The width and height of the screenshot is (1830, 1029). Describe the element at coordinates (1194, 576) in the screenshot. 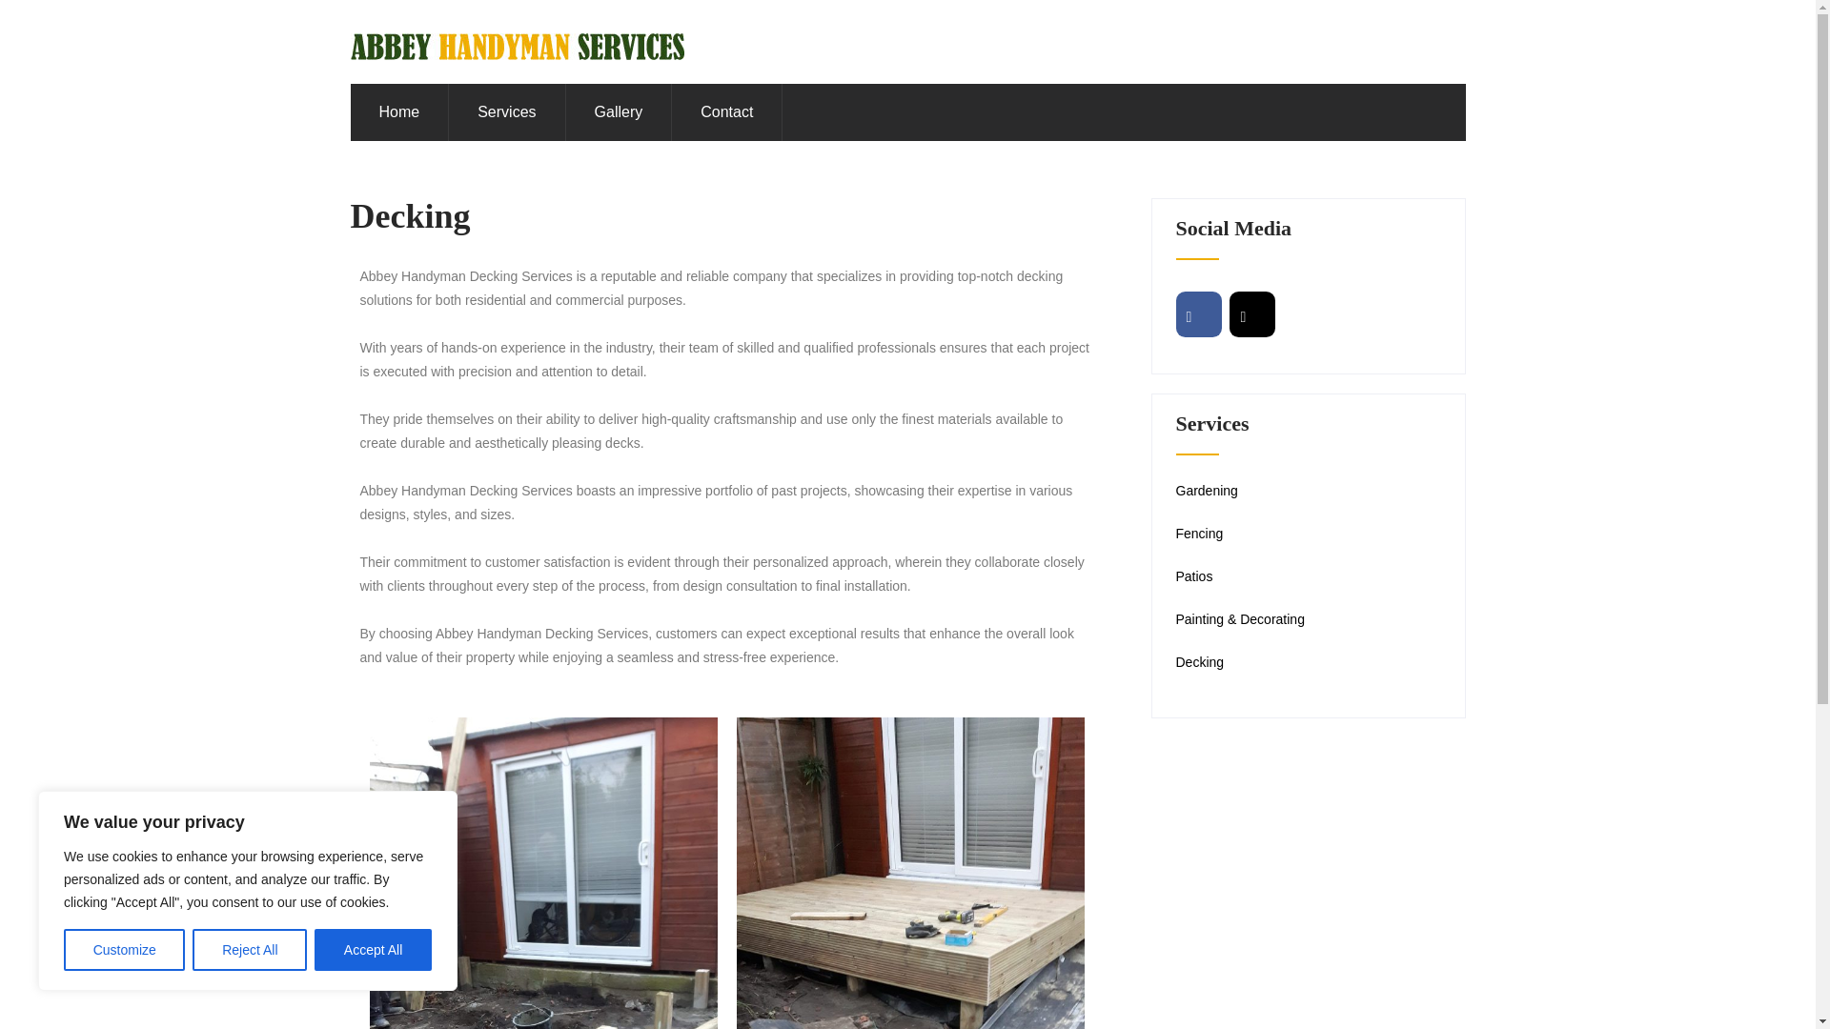

I see `Patios` at that location.